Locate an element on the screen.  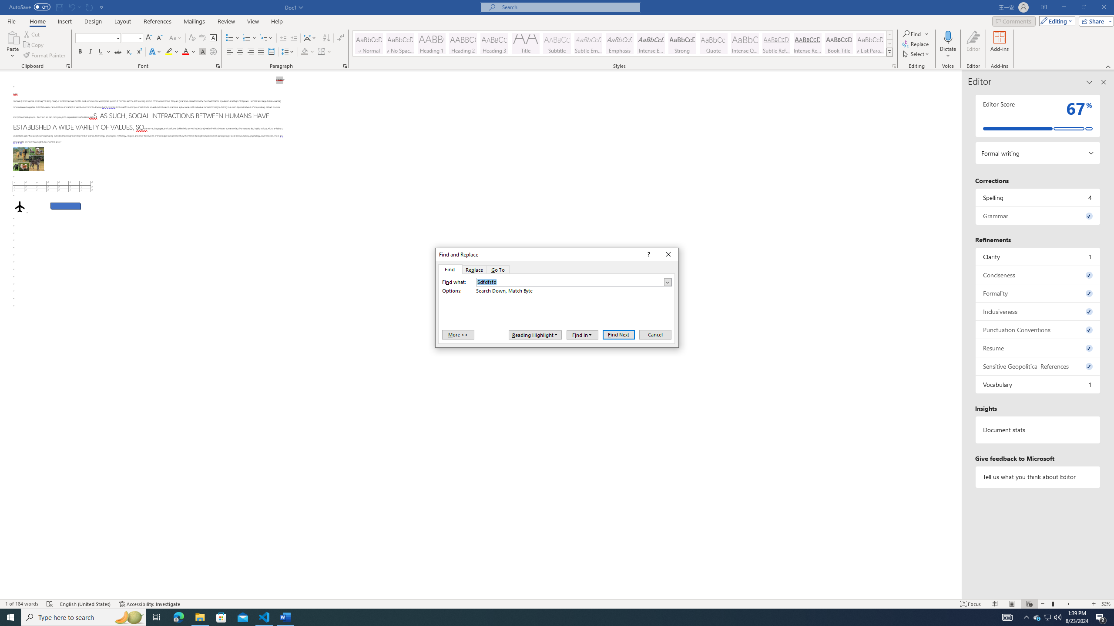
Intense Reference is located at coordinates (808, 43).